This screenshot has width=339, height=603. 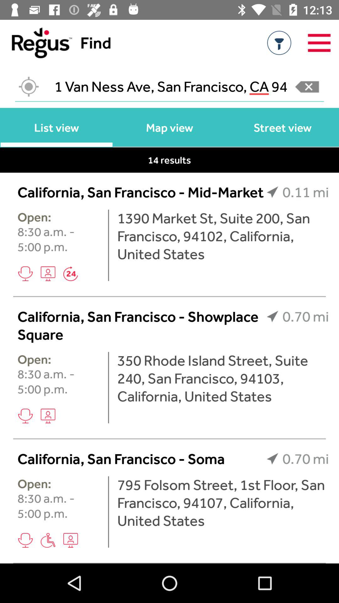 I want to click on press item to the left of the find, so click(x=36, y=43).